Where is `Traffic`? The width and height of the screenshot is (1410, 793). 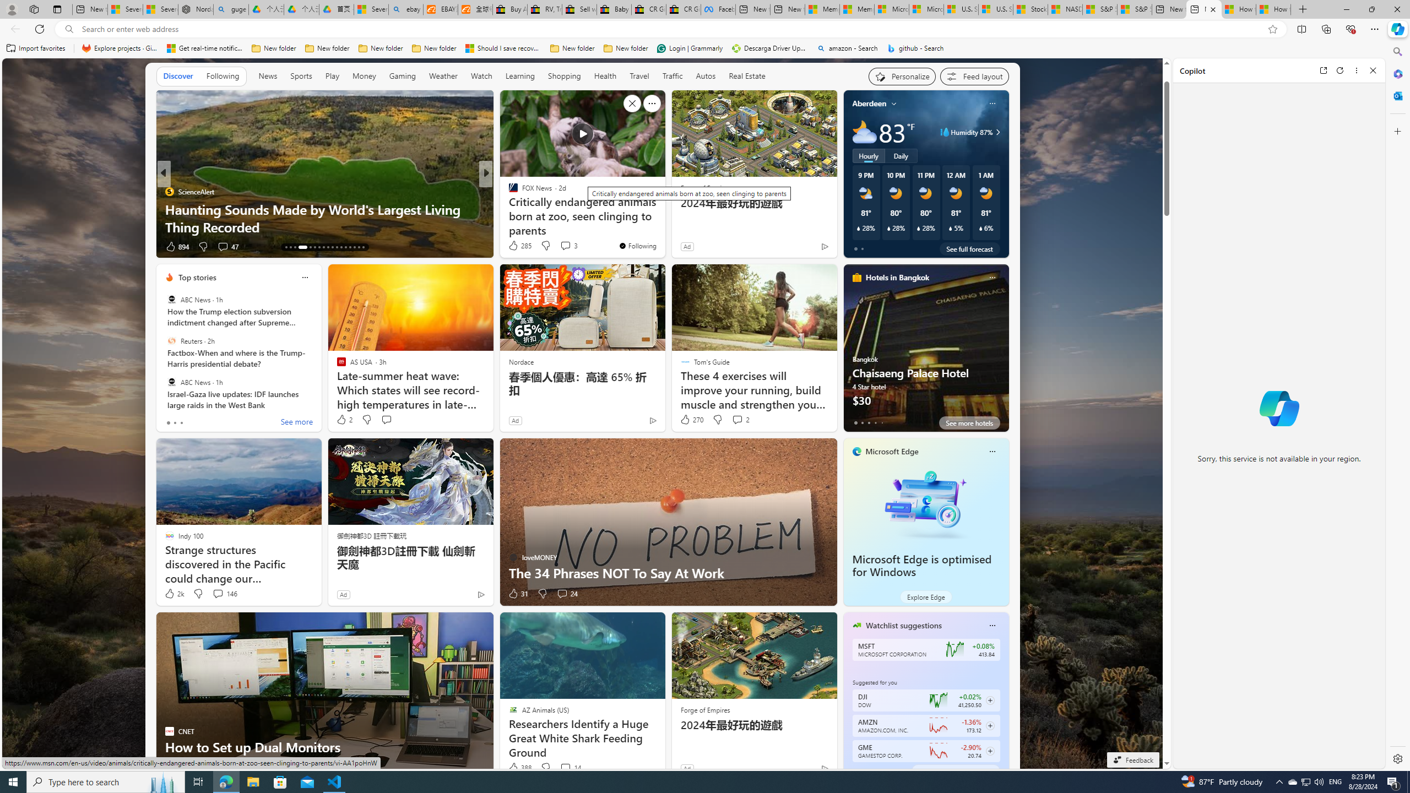 Traffic is located at coordinates (672, 76).